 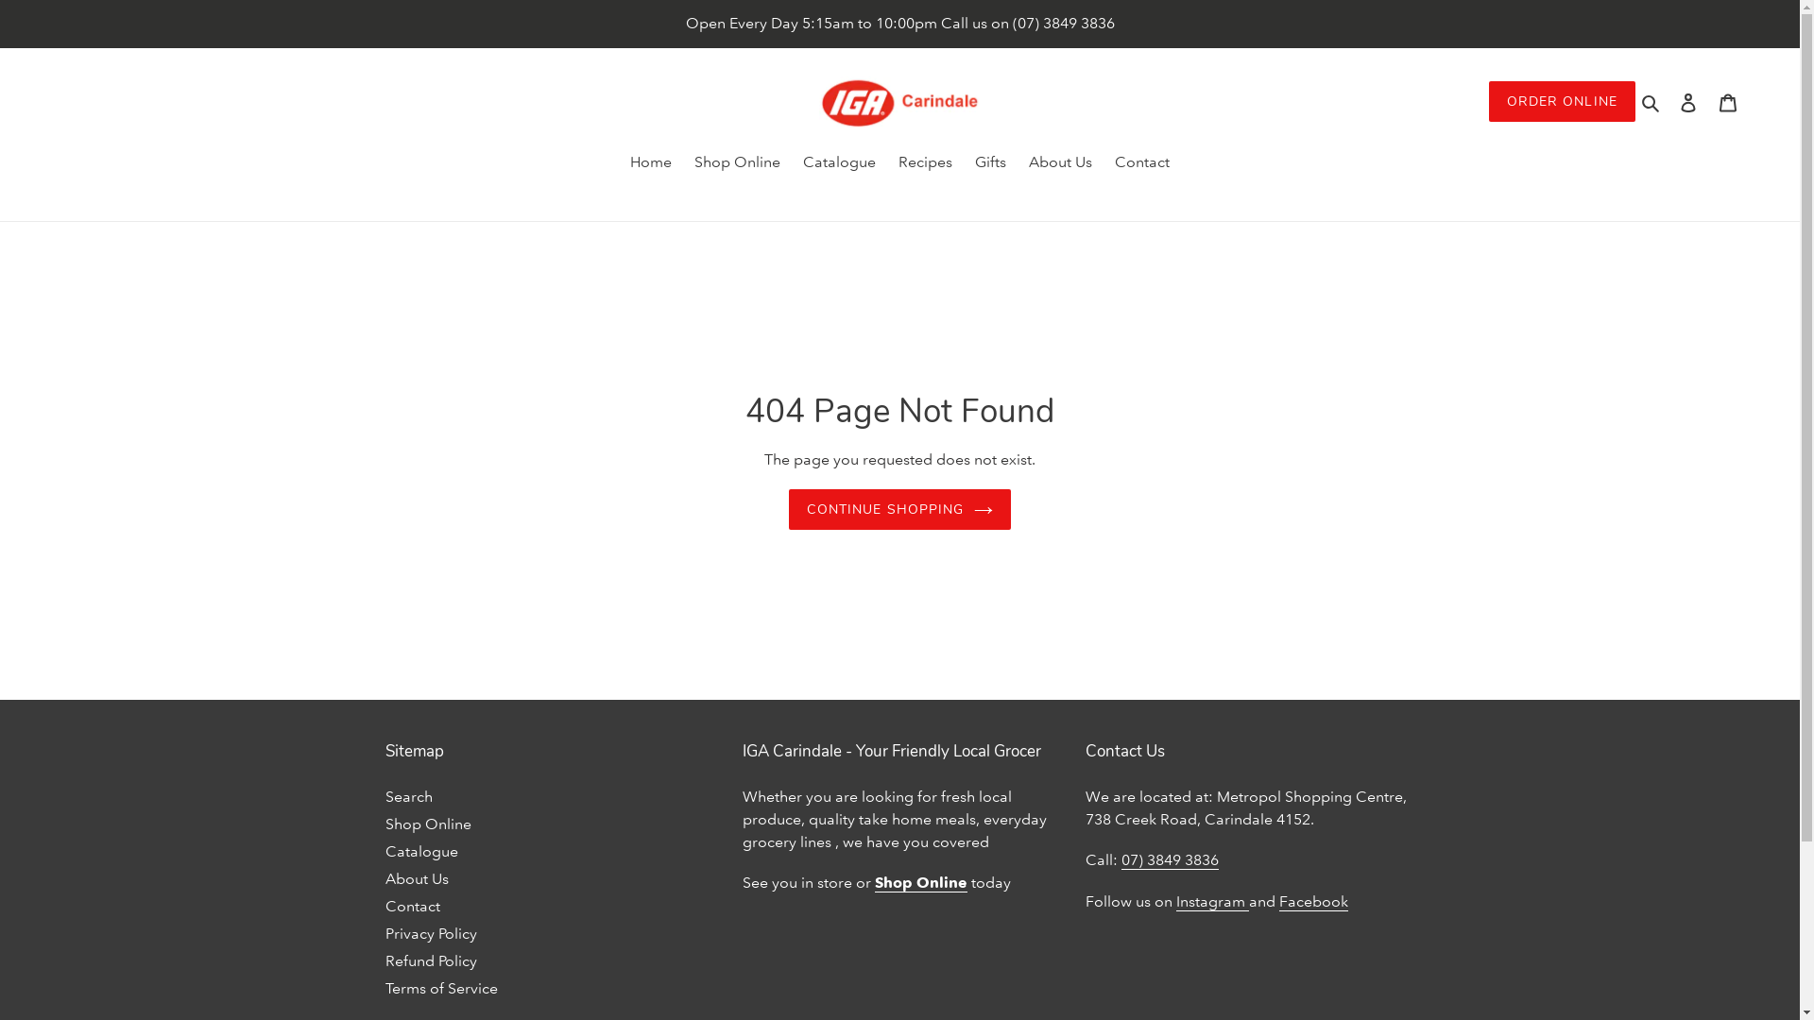 What do you see at coordinates (431, 960) in the screenshot?
I see `Refund Policy` at bounding box center [431, 960].